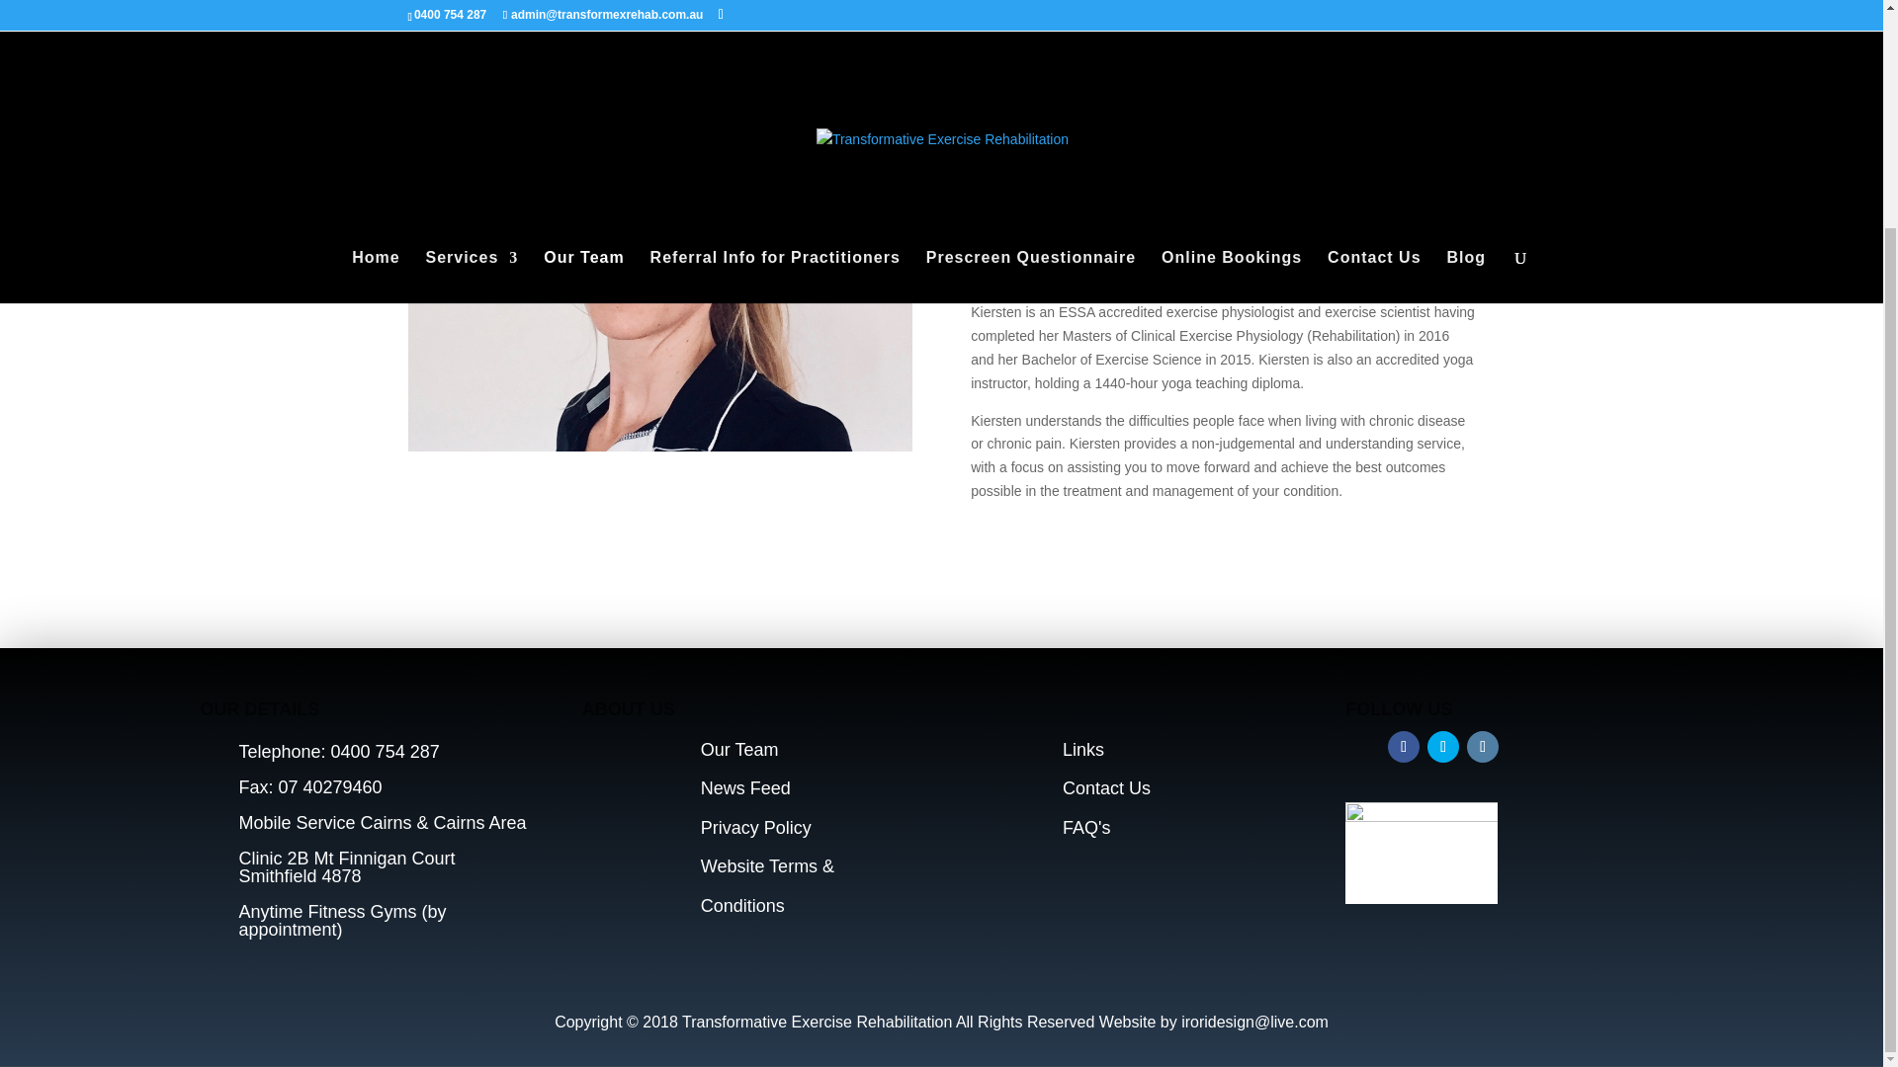  I want to click on Links, so click(1083, 749).